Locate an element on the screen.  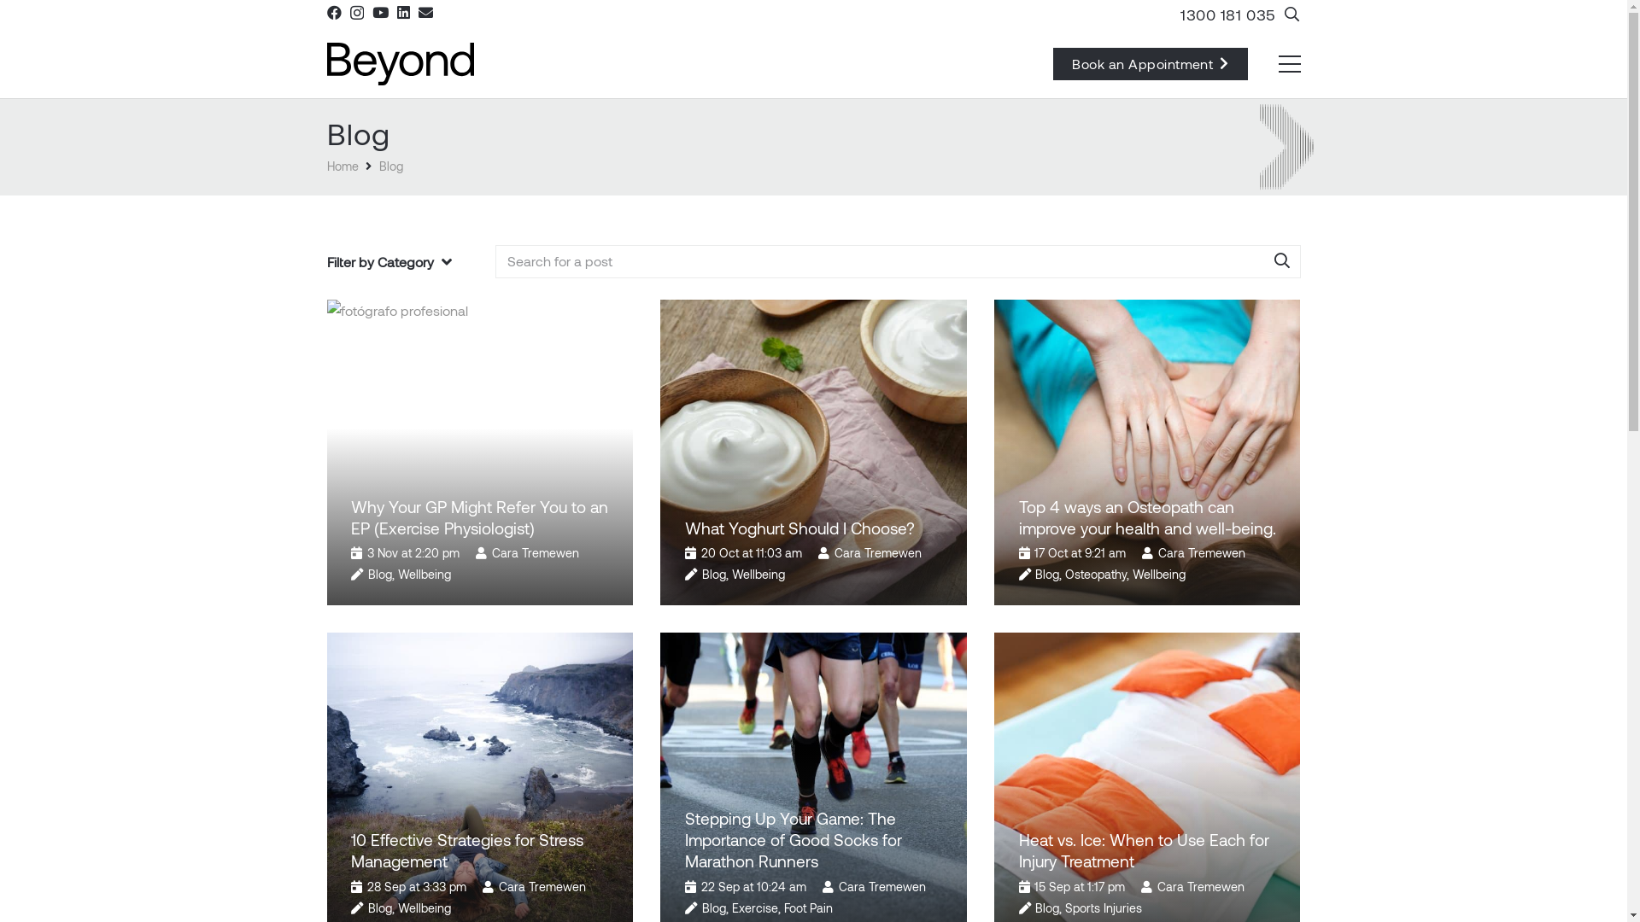
Blog is located at coordinates (380, 908).